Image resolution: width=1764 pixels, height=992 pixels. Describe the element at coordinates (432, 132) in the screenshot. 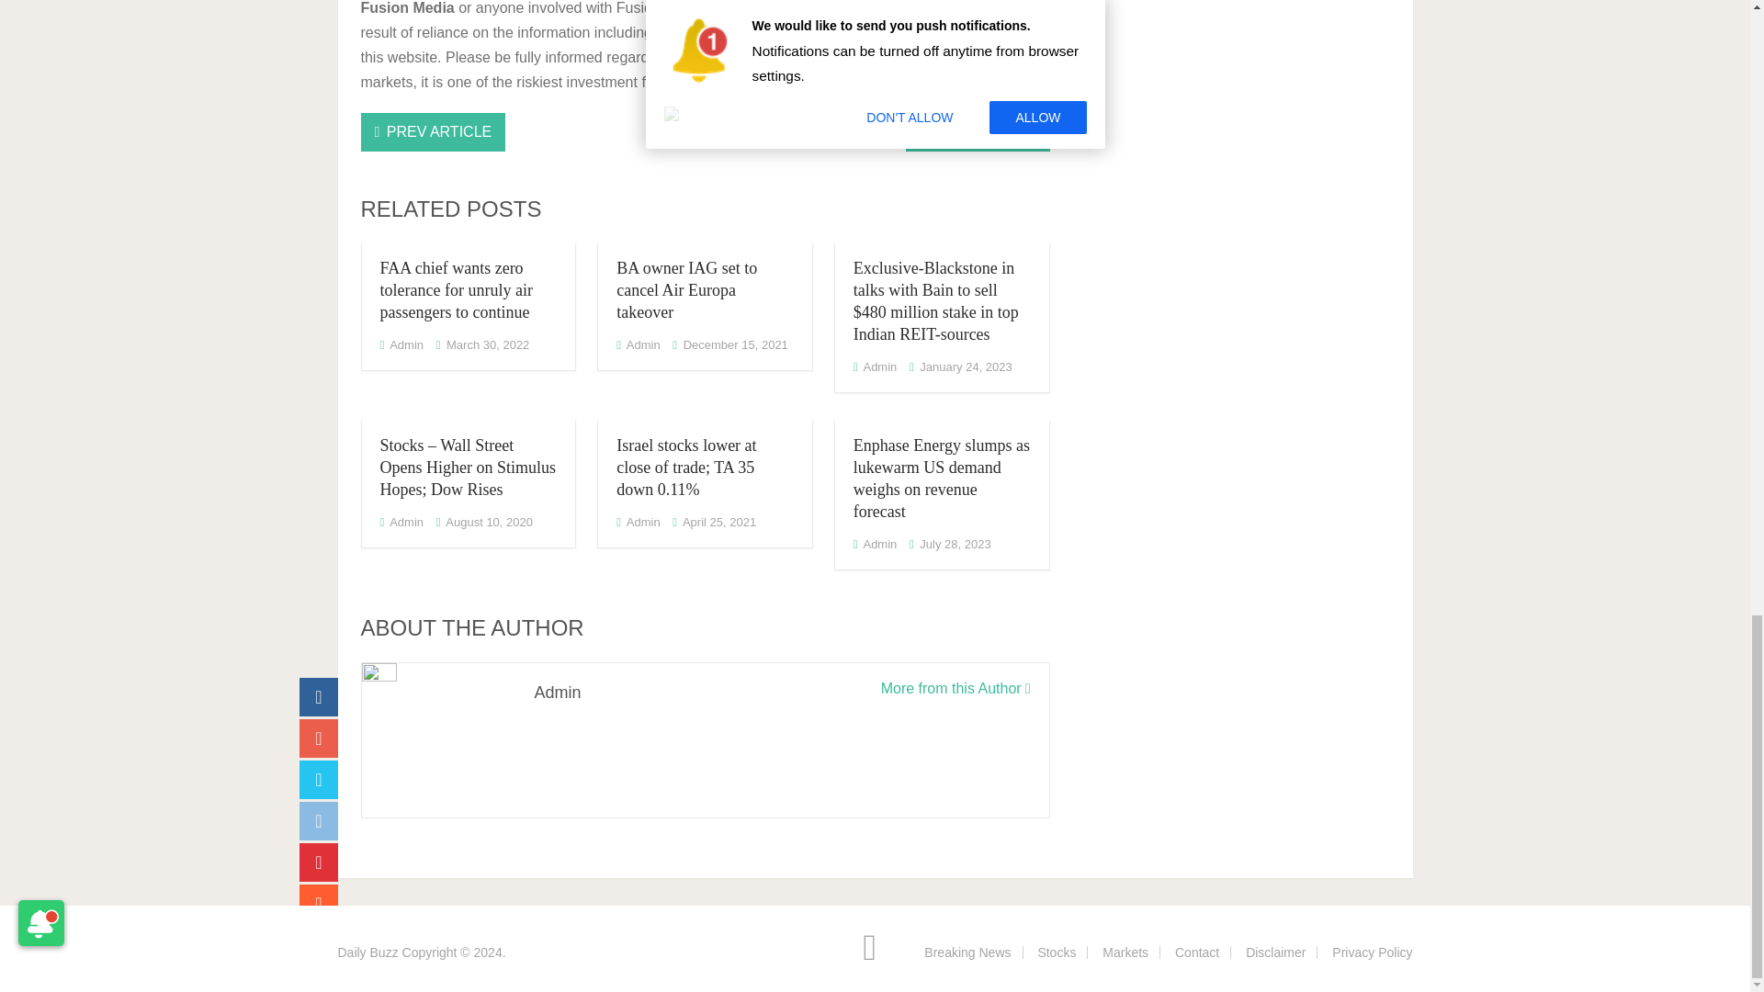

I see `PREV ARTICLE` at that location.